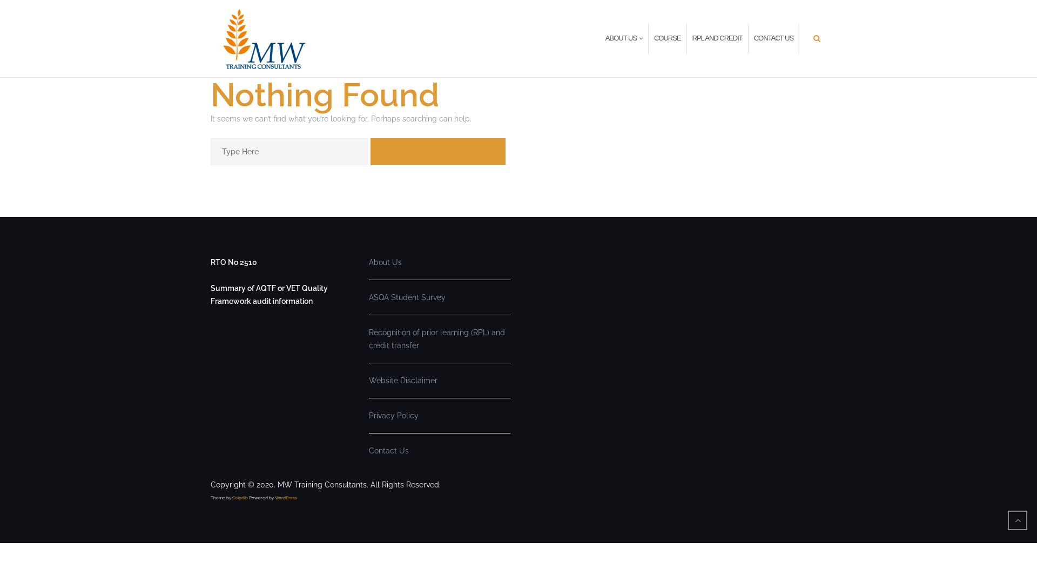 The width and height of the screenshot is (1037, 583). What do you see at coordinates (240, 498) in the screenshot?
I see `Colorlib` at bounding box center [240, 498].